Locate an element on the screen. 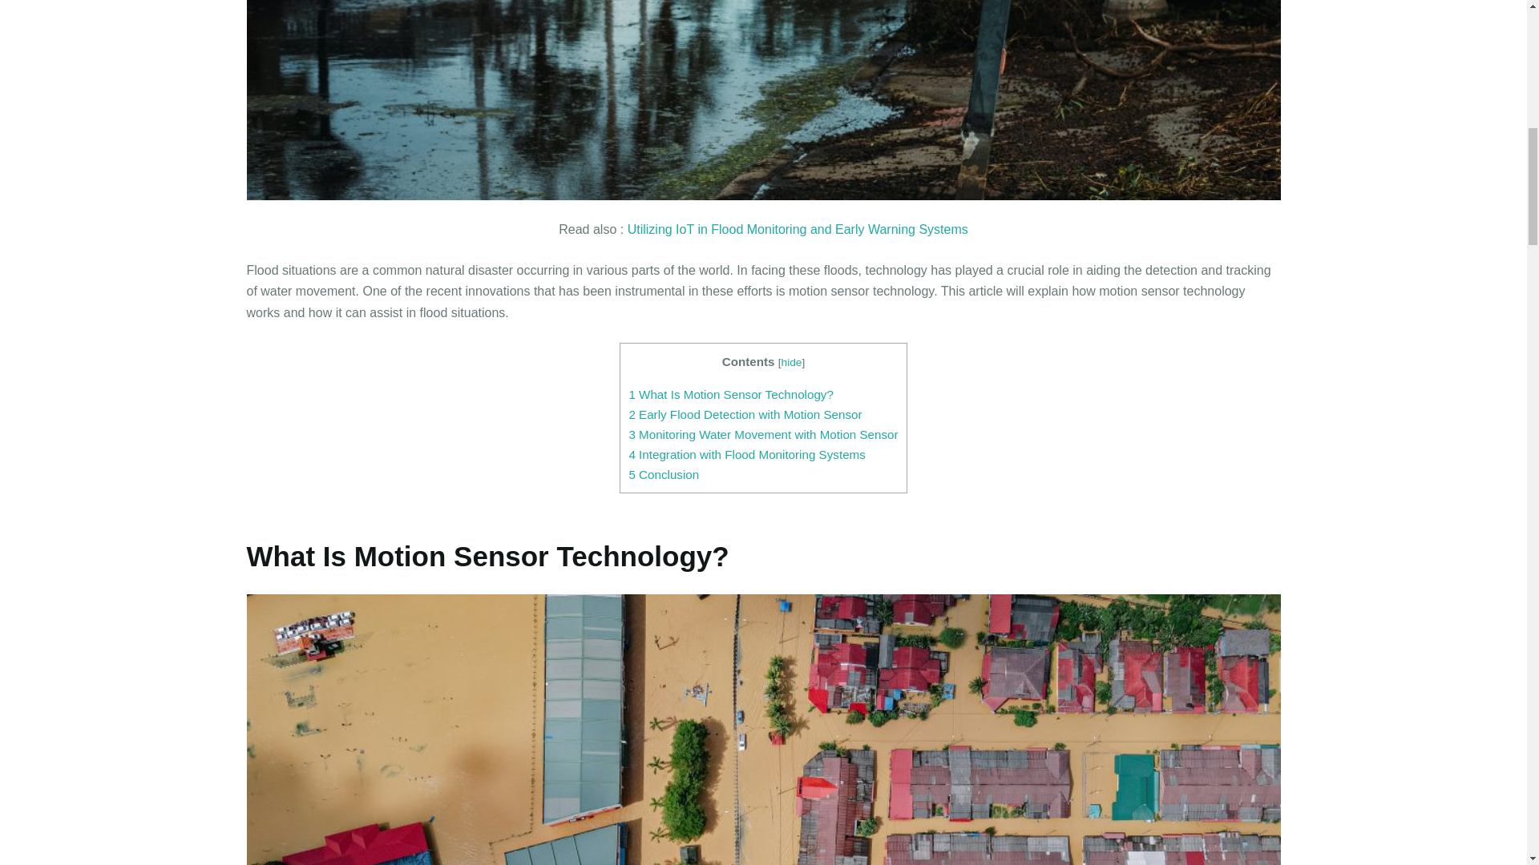  3 Monitoring Water Movement with Motion Sensor is located at coordinates (762, 434).